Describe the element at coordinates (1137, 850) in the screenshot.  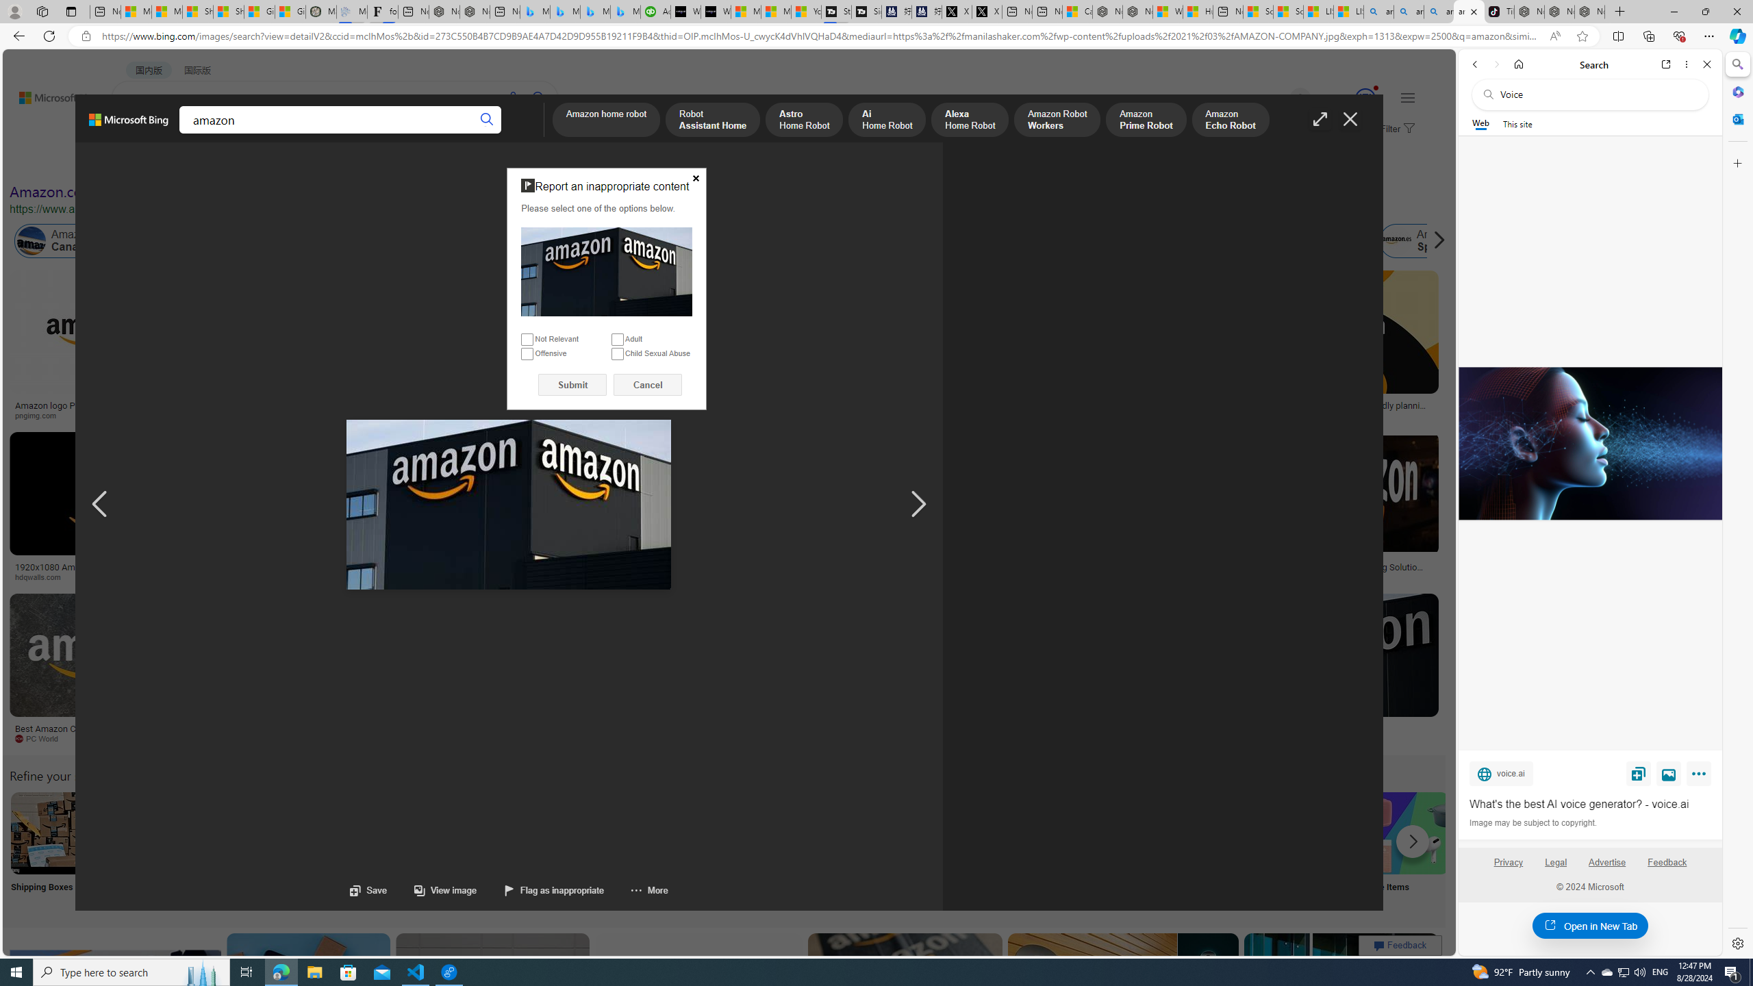
I see `Prime Shopping Online` at that location.